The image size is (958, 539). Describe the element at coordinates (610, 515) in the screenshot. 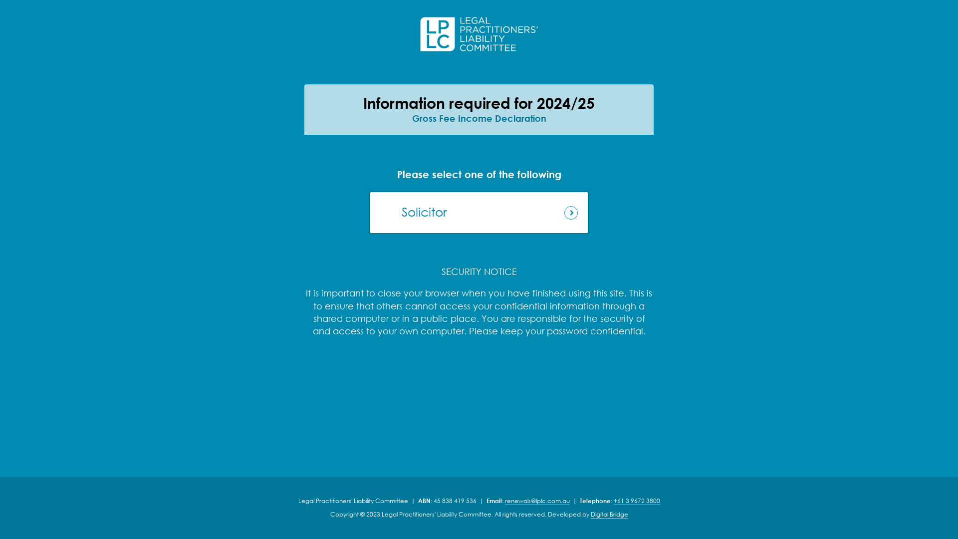

I see `Digital Bridge` at that location.